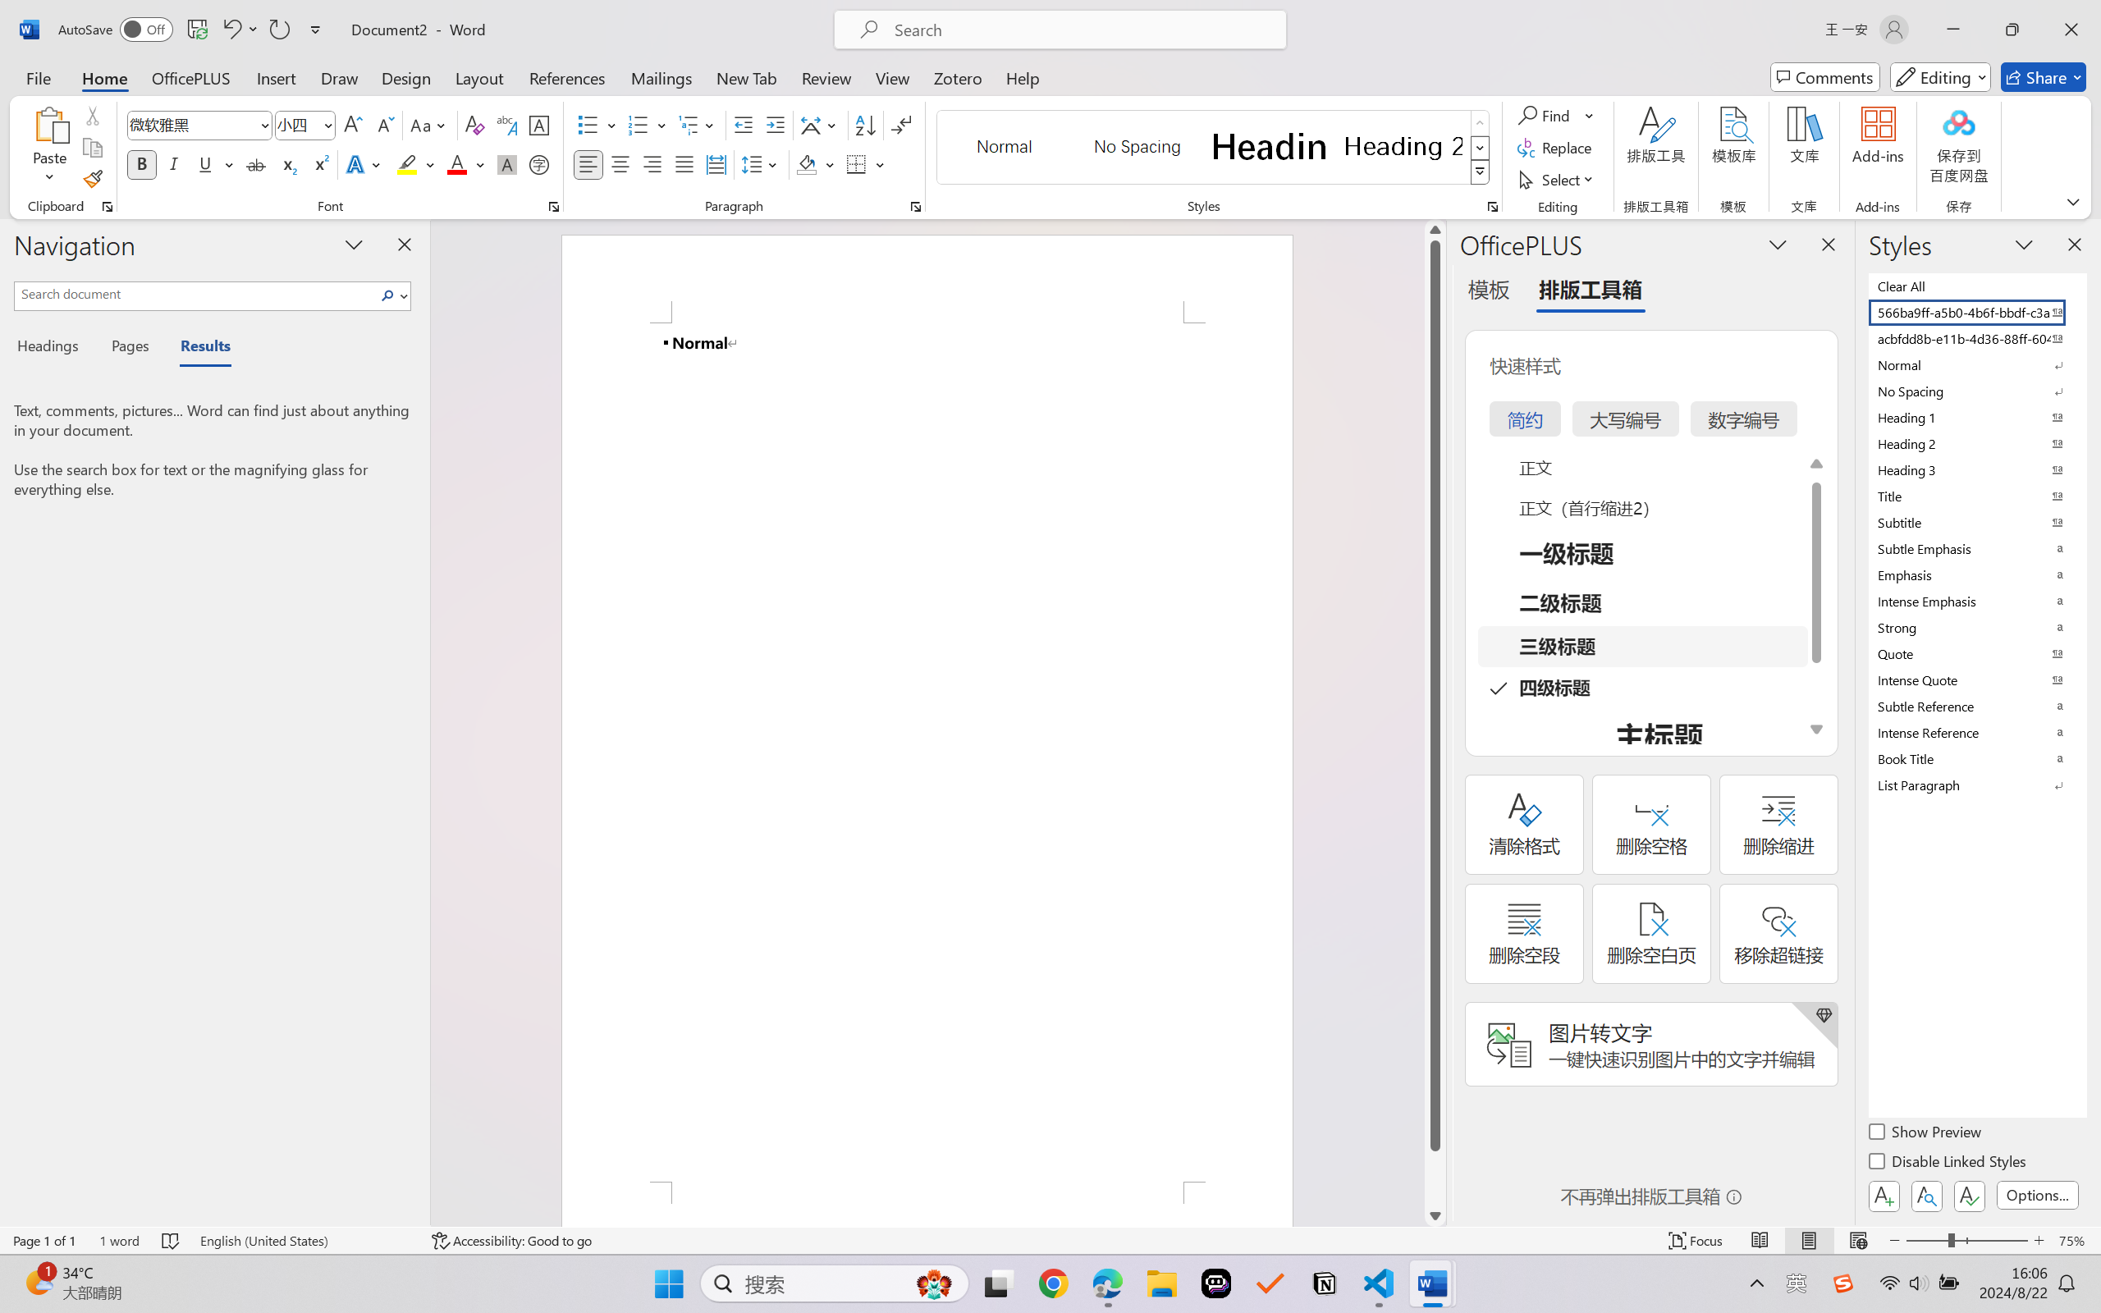  What do you see at coordinates (540, 164) in the screenshot?
I see `Enclose Characters...` at bounding box center [540, 164].